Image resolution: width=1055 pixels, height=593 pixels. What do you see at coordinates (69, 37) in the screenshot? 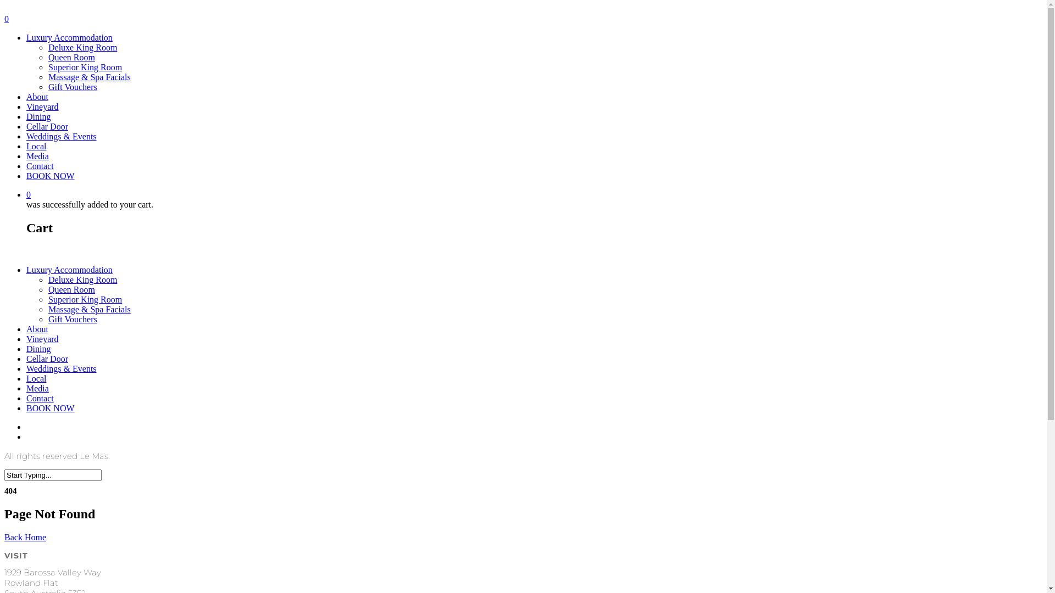
I see `Luxury Accommodation` at bounding box center [69, 37].